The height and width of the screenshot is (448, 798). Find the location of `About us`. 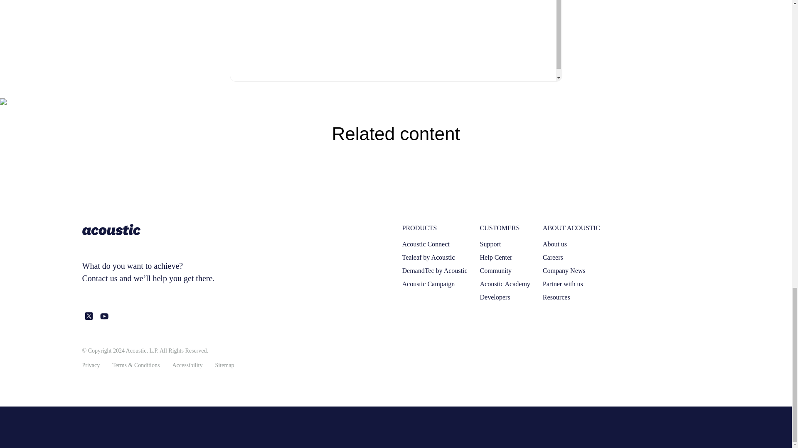

About us is located at coordinates (554, 244).